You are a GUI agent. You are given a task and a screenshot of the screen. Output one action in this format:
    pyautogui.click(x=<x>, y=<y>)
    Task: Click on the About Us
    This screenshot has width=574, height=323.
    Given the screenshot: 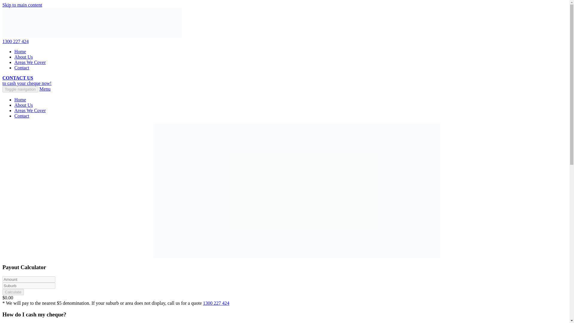 What is the action you would take?
    pyautogui.click(x=23, y=105)
    